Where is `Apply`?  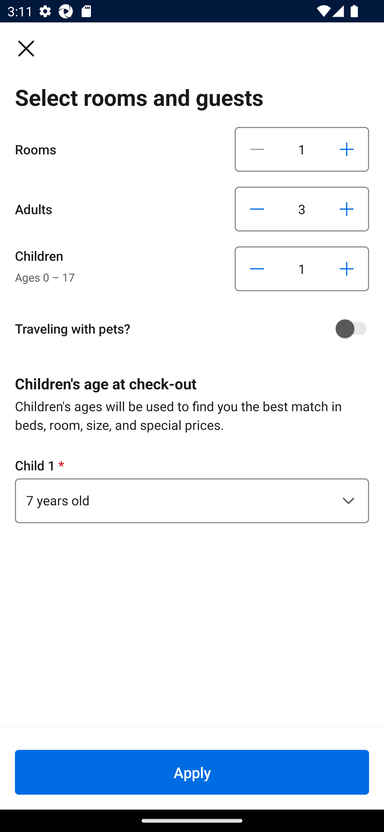 Apply is located at coordinates (192, 772).